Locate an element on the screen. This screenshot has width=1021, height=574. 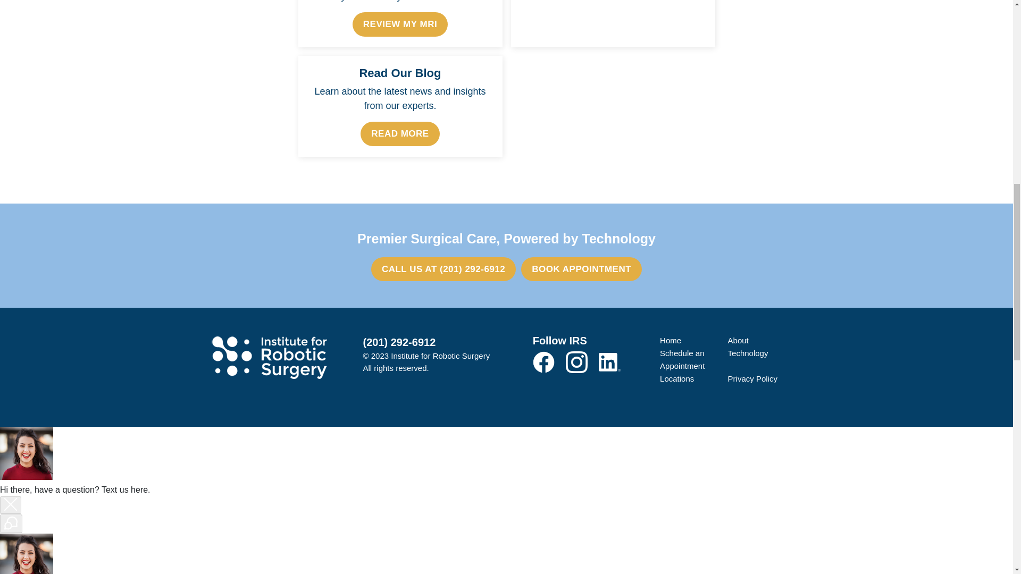
Home is located at coordinates (670, 340).